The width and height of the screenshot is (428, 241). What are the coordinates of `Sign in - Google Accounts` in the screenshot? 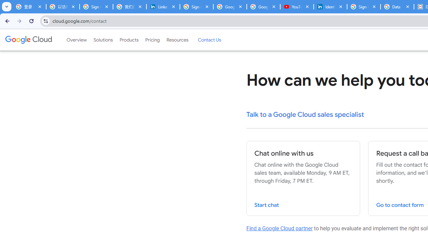 It's located at (364, 7).